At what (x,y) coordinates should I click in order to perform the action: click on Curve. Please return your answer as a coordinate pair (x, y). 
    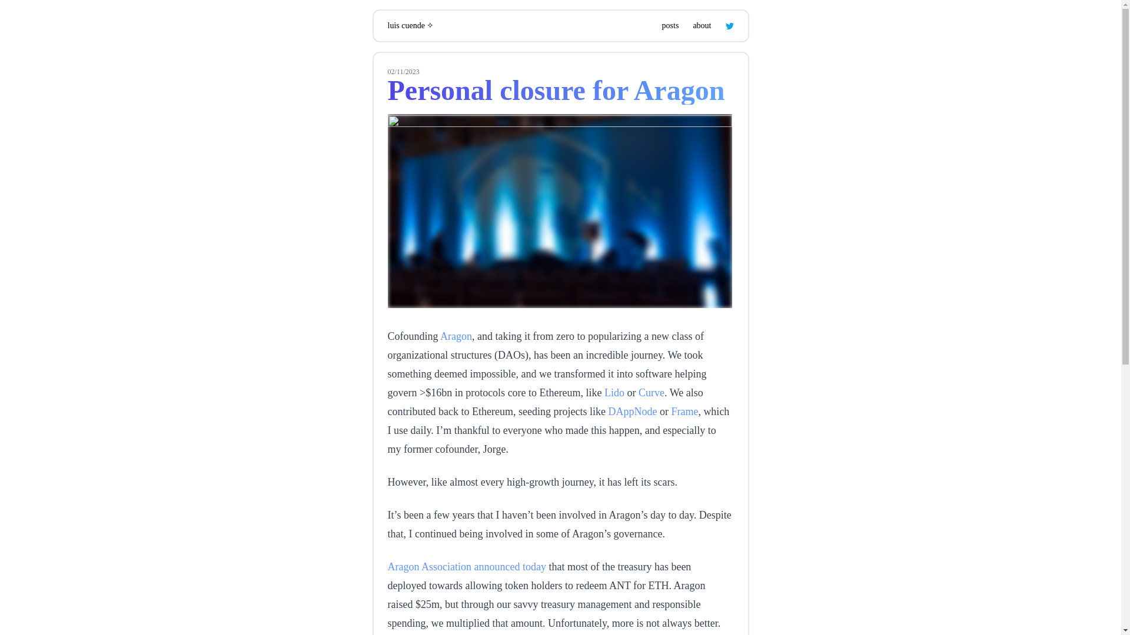
    Looking at the image, I should click on (651, 393).